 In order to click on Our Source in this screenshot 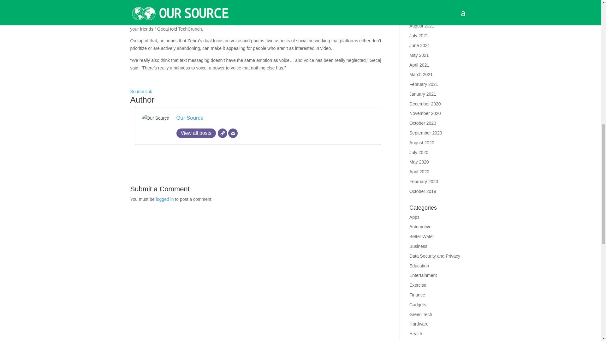, I will do `click(189, 118)`.